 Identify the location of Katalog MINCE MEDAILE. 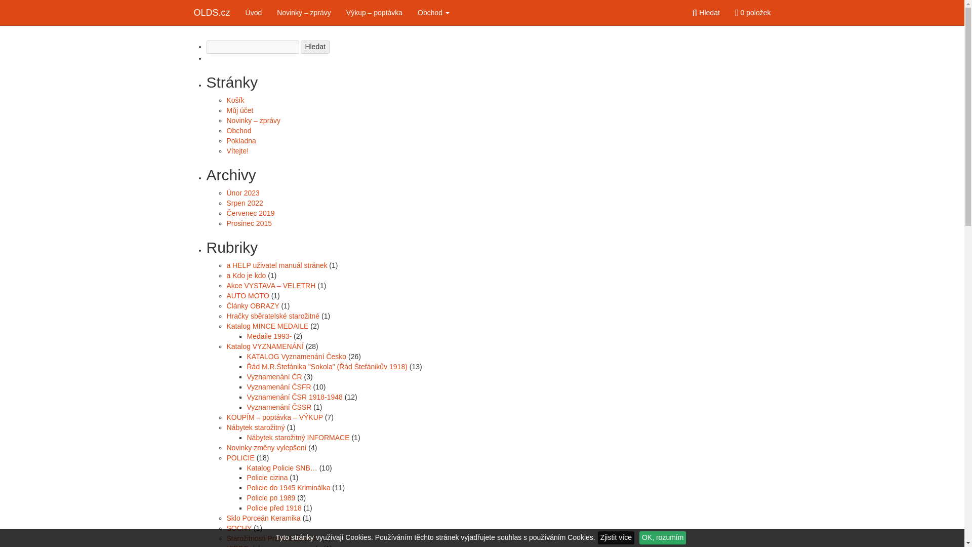
(267, 326).